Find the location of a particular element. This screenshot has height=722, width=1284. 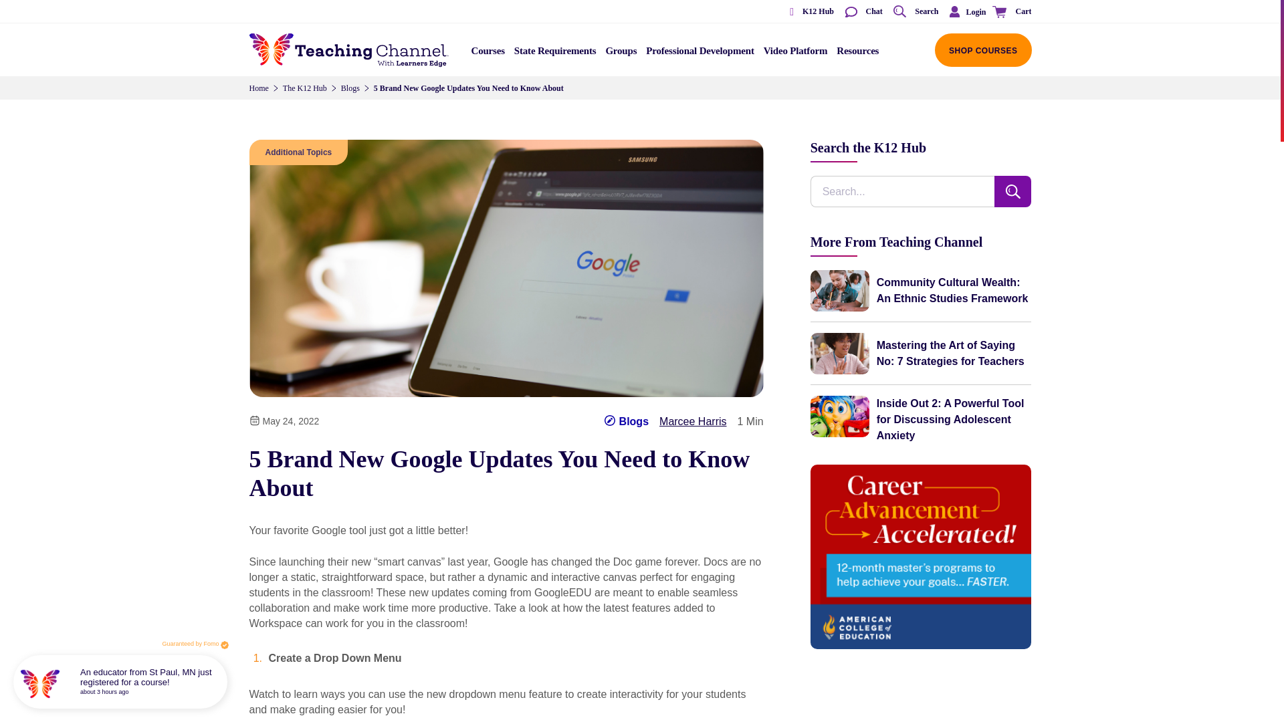

Cart is located at coordinates (1010, 12).